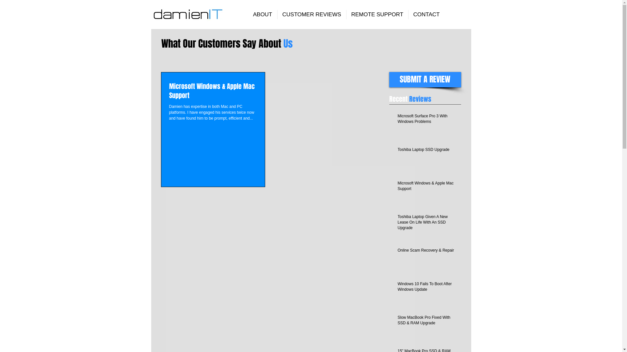  What do you see at coordinates (427, 120) in the screenshot?
I see `Microsoft Surface Pro 3 With Windows Problems` at bounding box center [427, 120].